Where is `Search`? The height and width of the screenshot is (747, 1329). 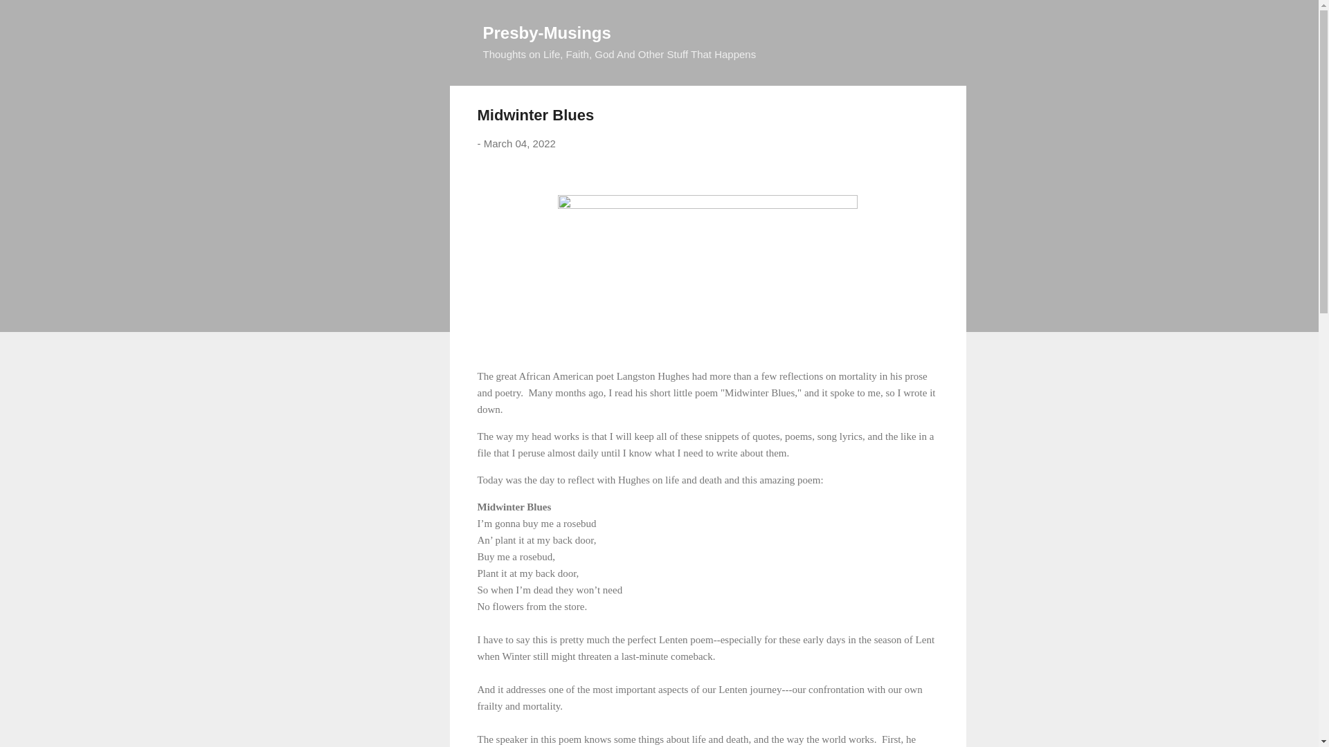
Search is located at coordinates (27, 17).